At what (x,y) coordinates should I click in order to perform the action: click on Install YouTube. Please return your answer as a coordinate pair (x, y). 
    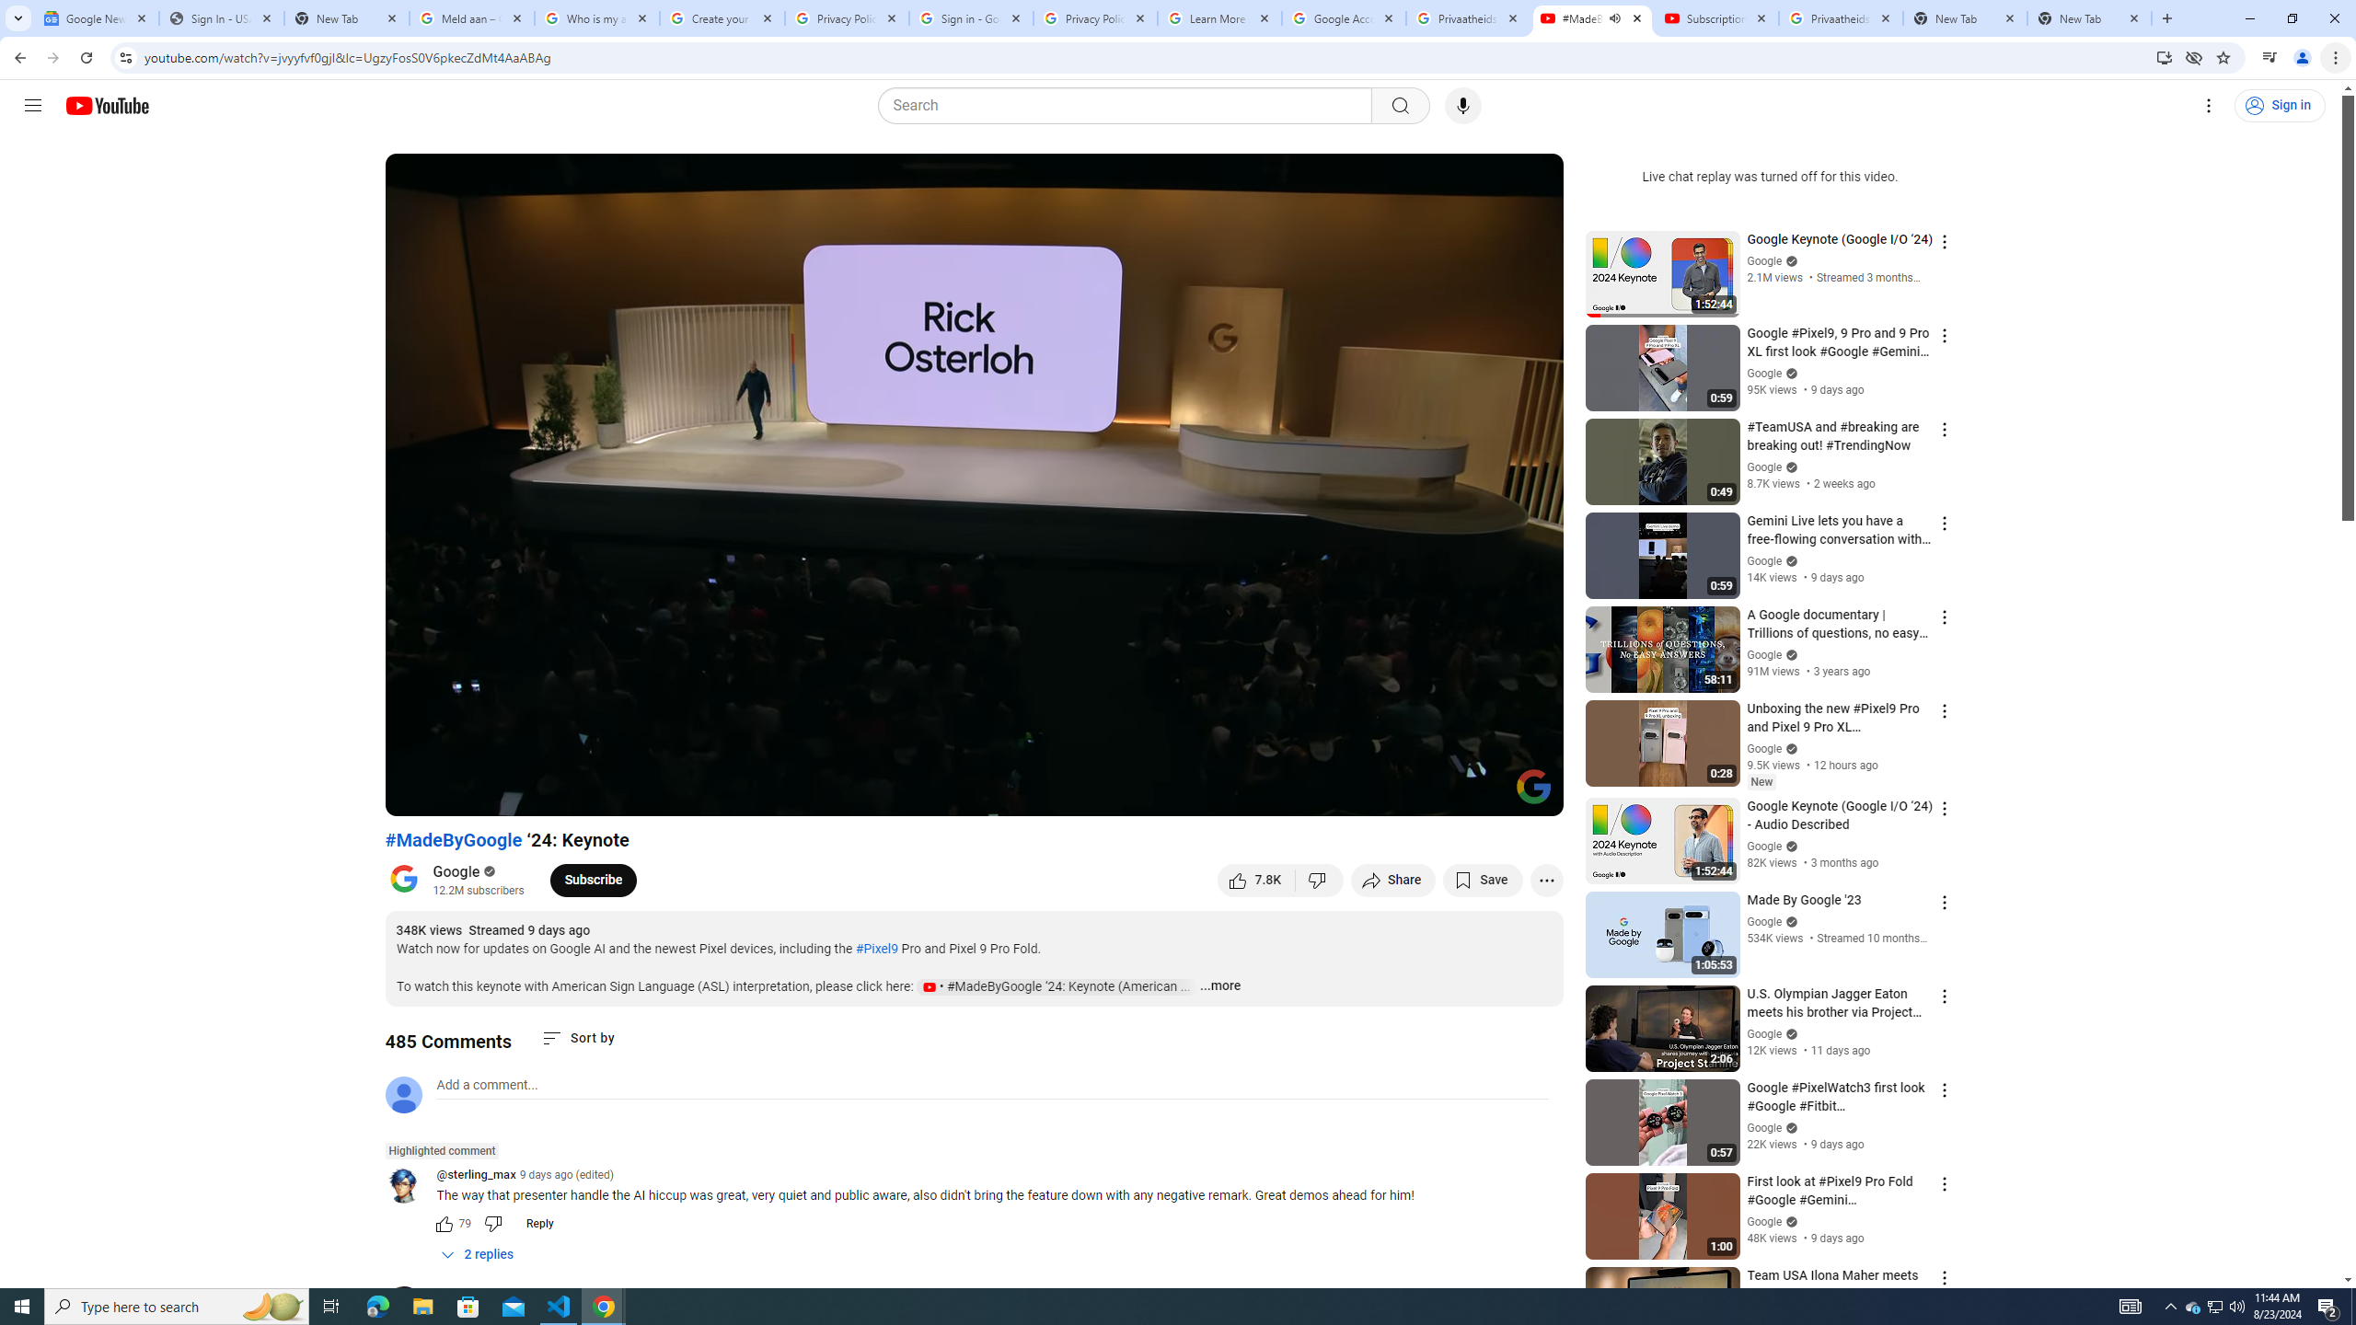
    Looking at the image, I should click on (2163, 57).